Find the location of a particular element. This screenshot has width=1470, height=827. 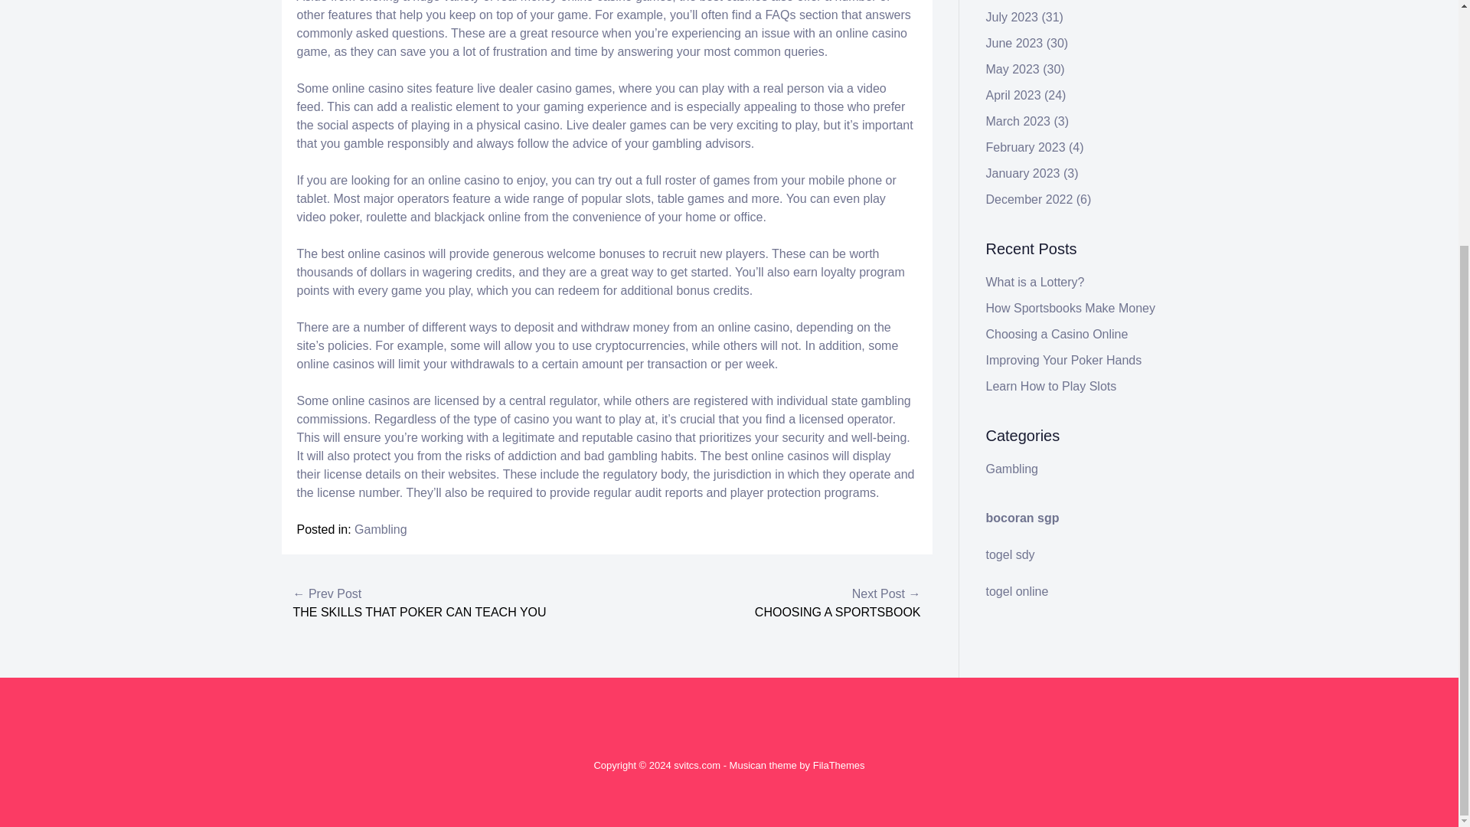

June 2023 is located at coordinates (1015, 43).